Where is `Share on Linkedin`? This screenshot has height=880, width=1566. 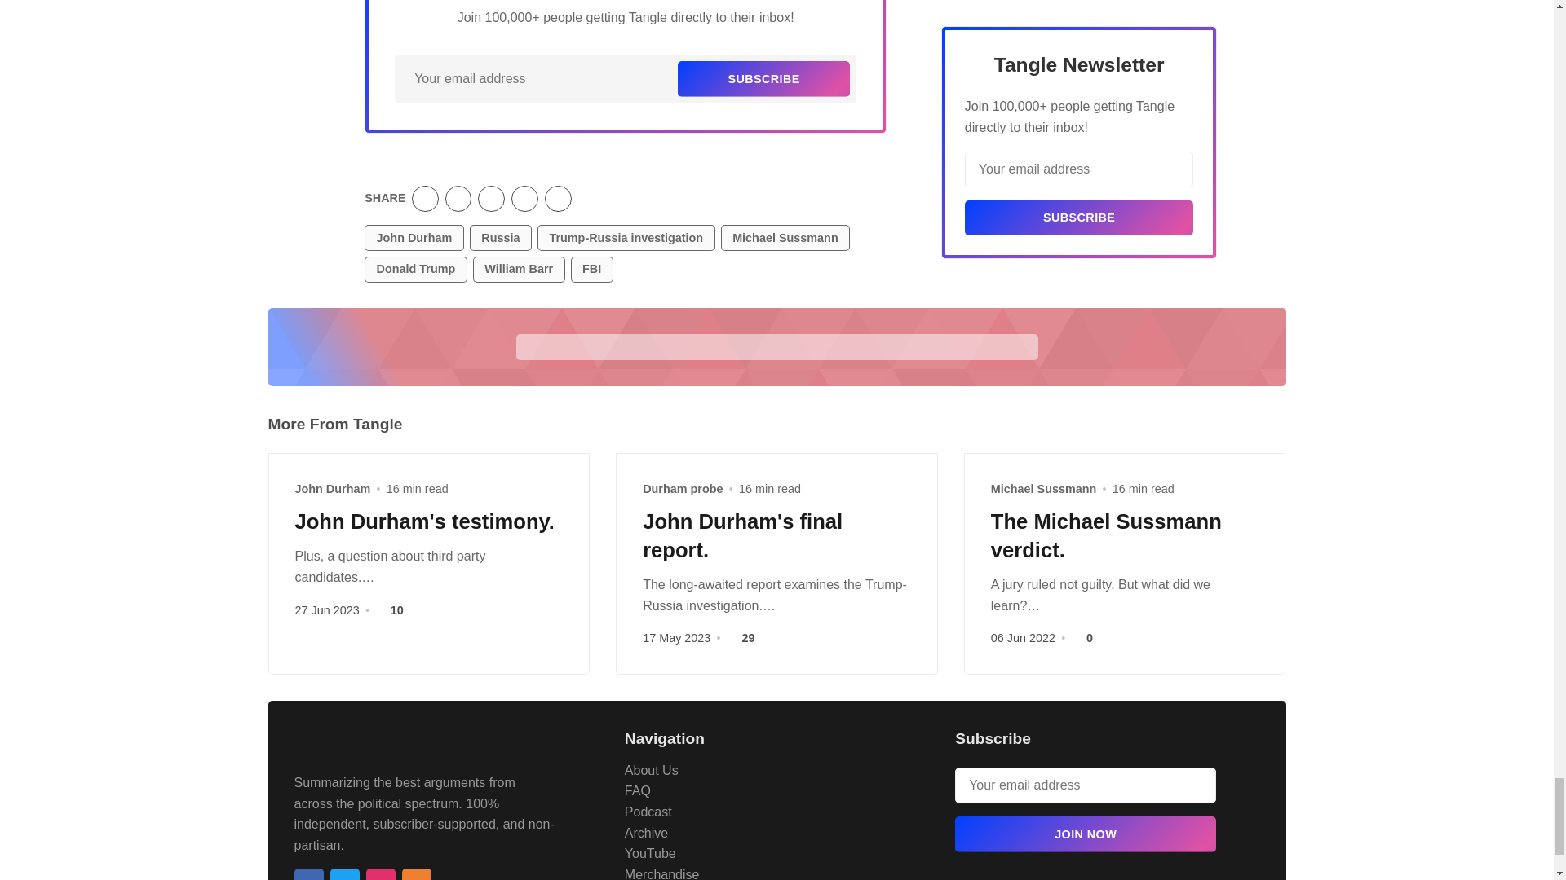 Share on Linkedin is located at coordinates (491, 199).